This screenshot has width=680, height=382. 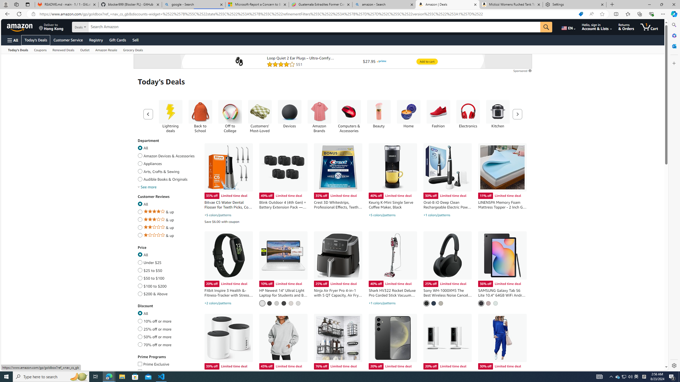 What do you see at coordinates (597, 27) in the screenshot?
I see `Hello, sign in Account & Lists` at bounding box center [597, 27].